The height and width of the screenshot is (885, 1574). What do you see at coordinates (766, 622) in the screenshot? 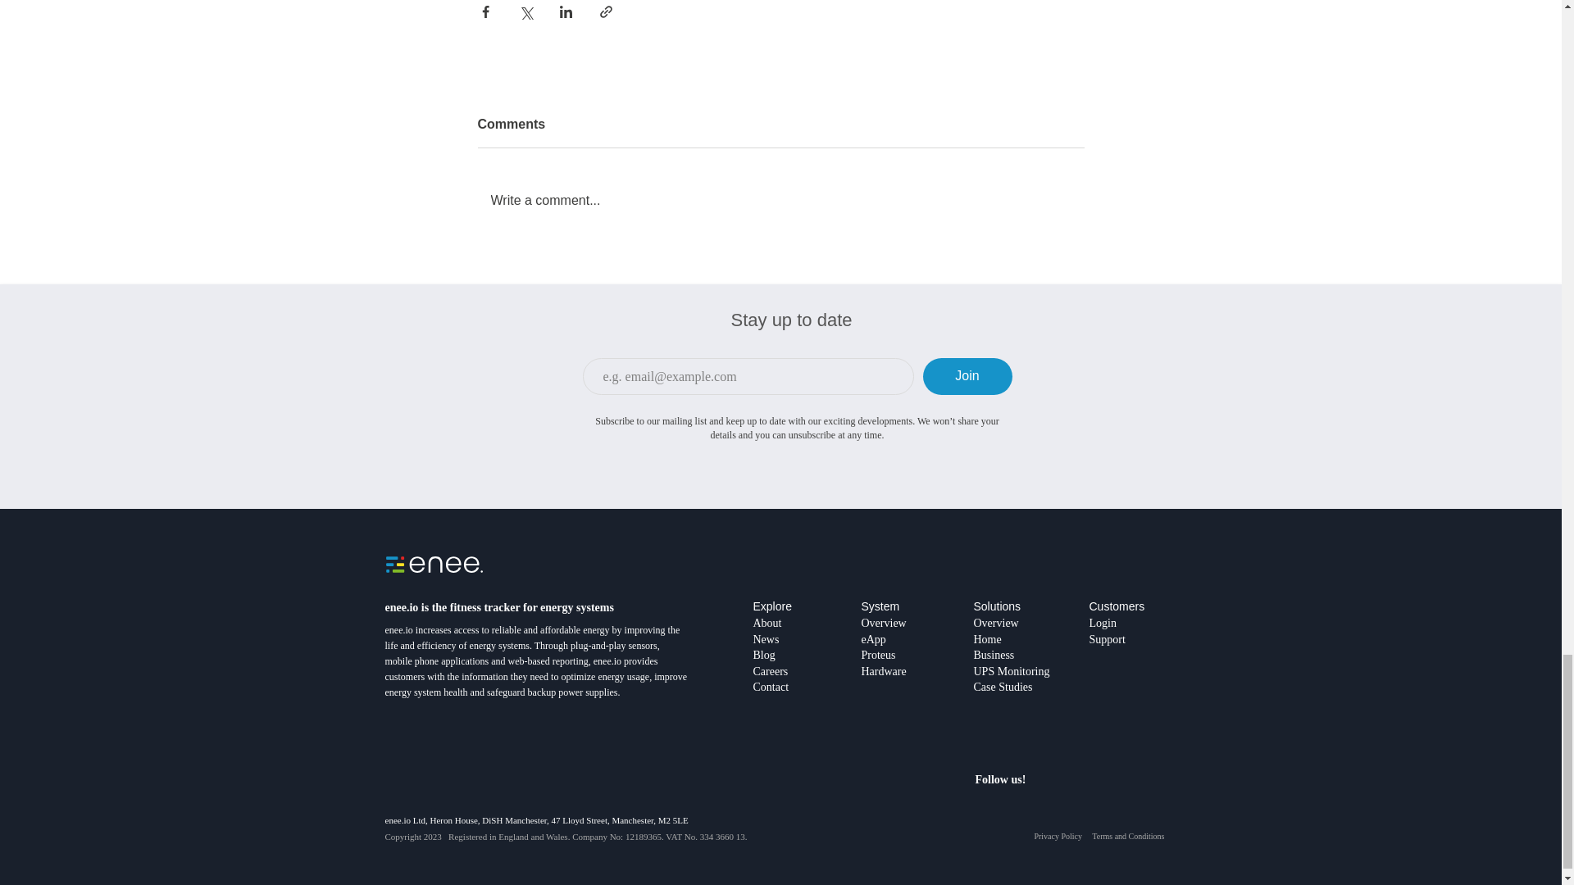
I see `About` at bounding box center [766, 622].